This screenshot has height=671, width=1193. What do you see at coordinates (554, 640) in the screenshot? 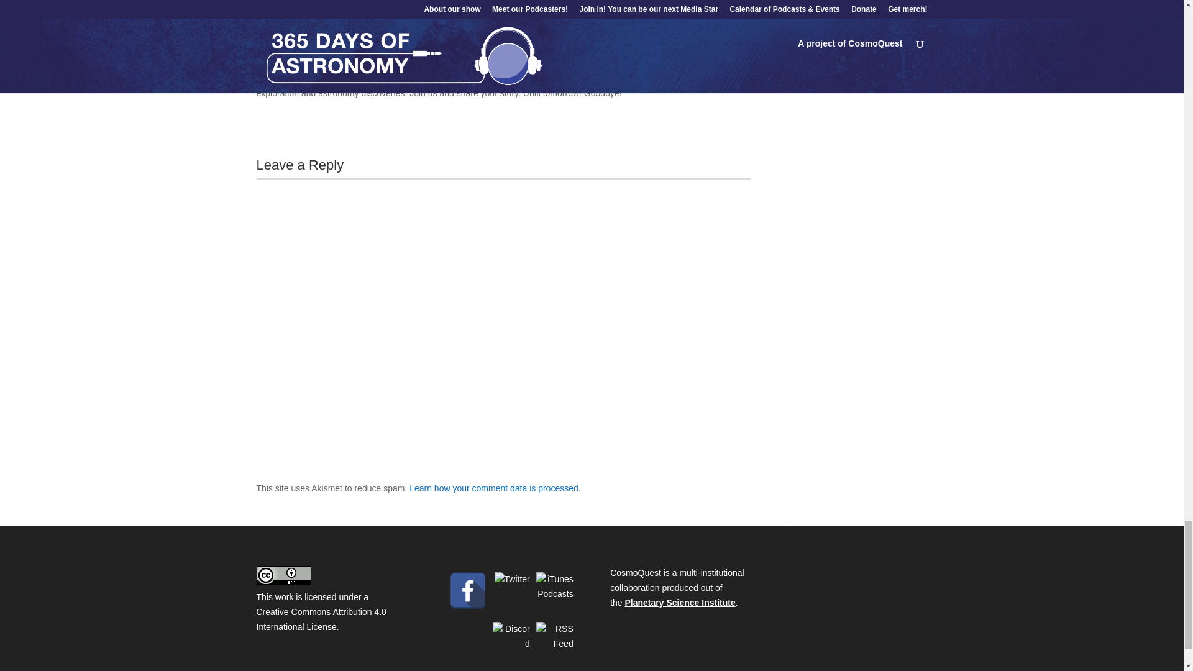
I see `RSS Feed` at bounding box center [554, 640].